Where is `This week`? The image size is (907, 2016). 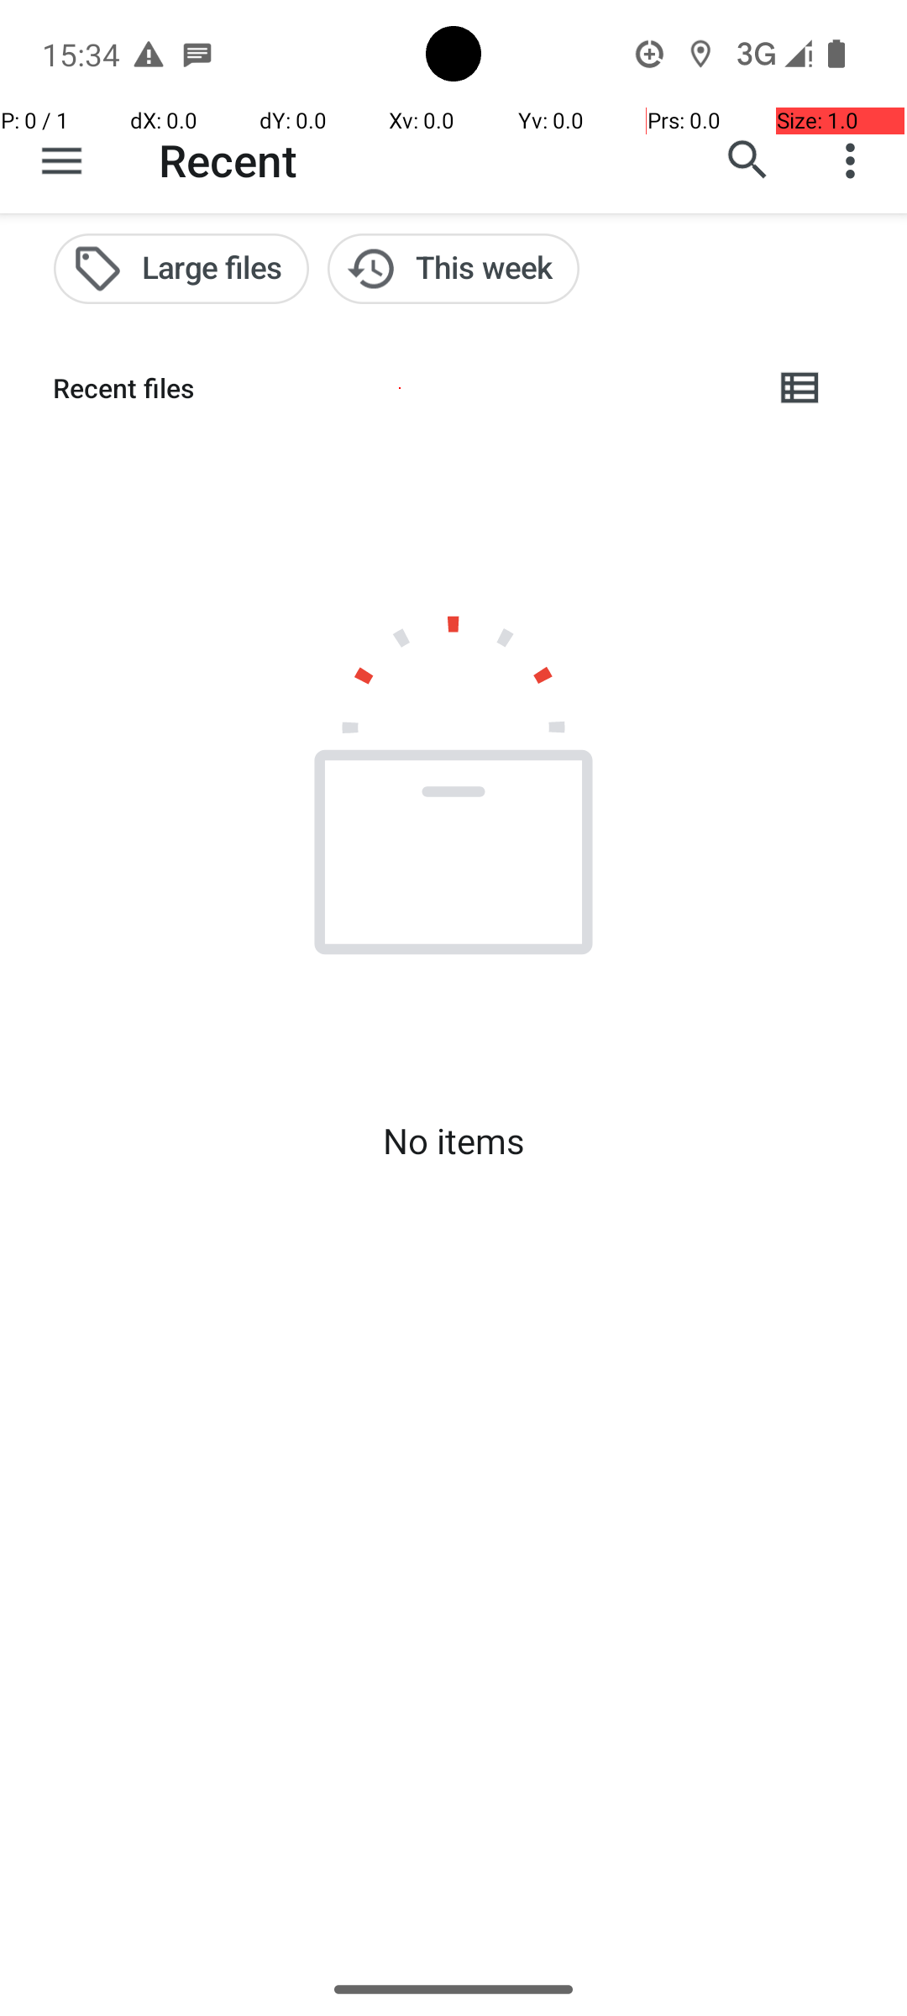 This week is located at coordinates (453, 269).